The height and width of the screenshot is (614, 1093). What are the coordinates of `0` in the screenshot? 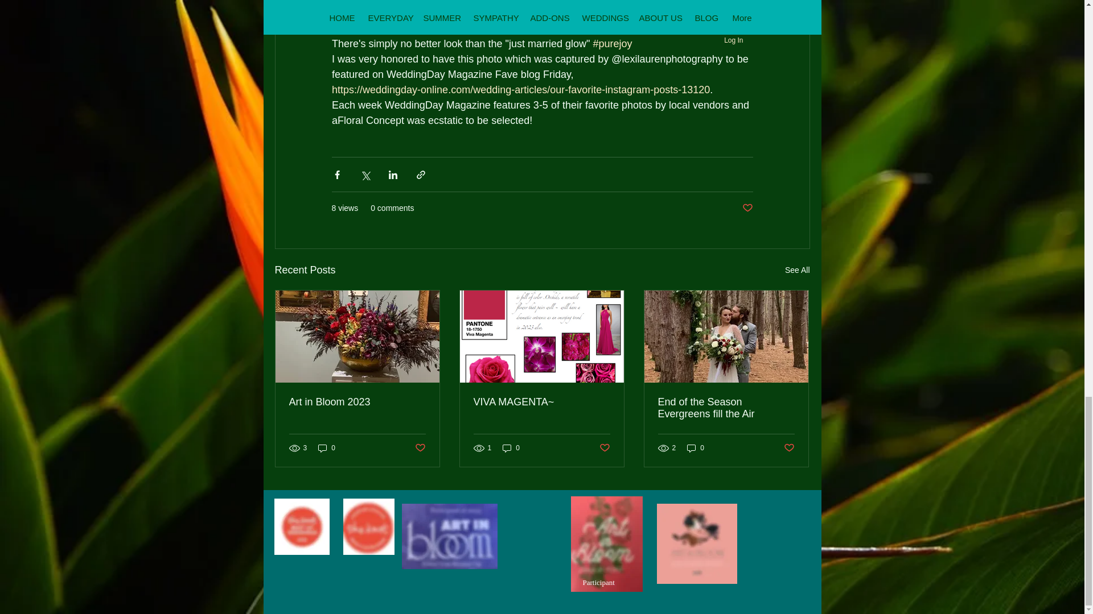 It's located at (696, 448).